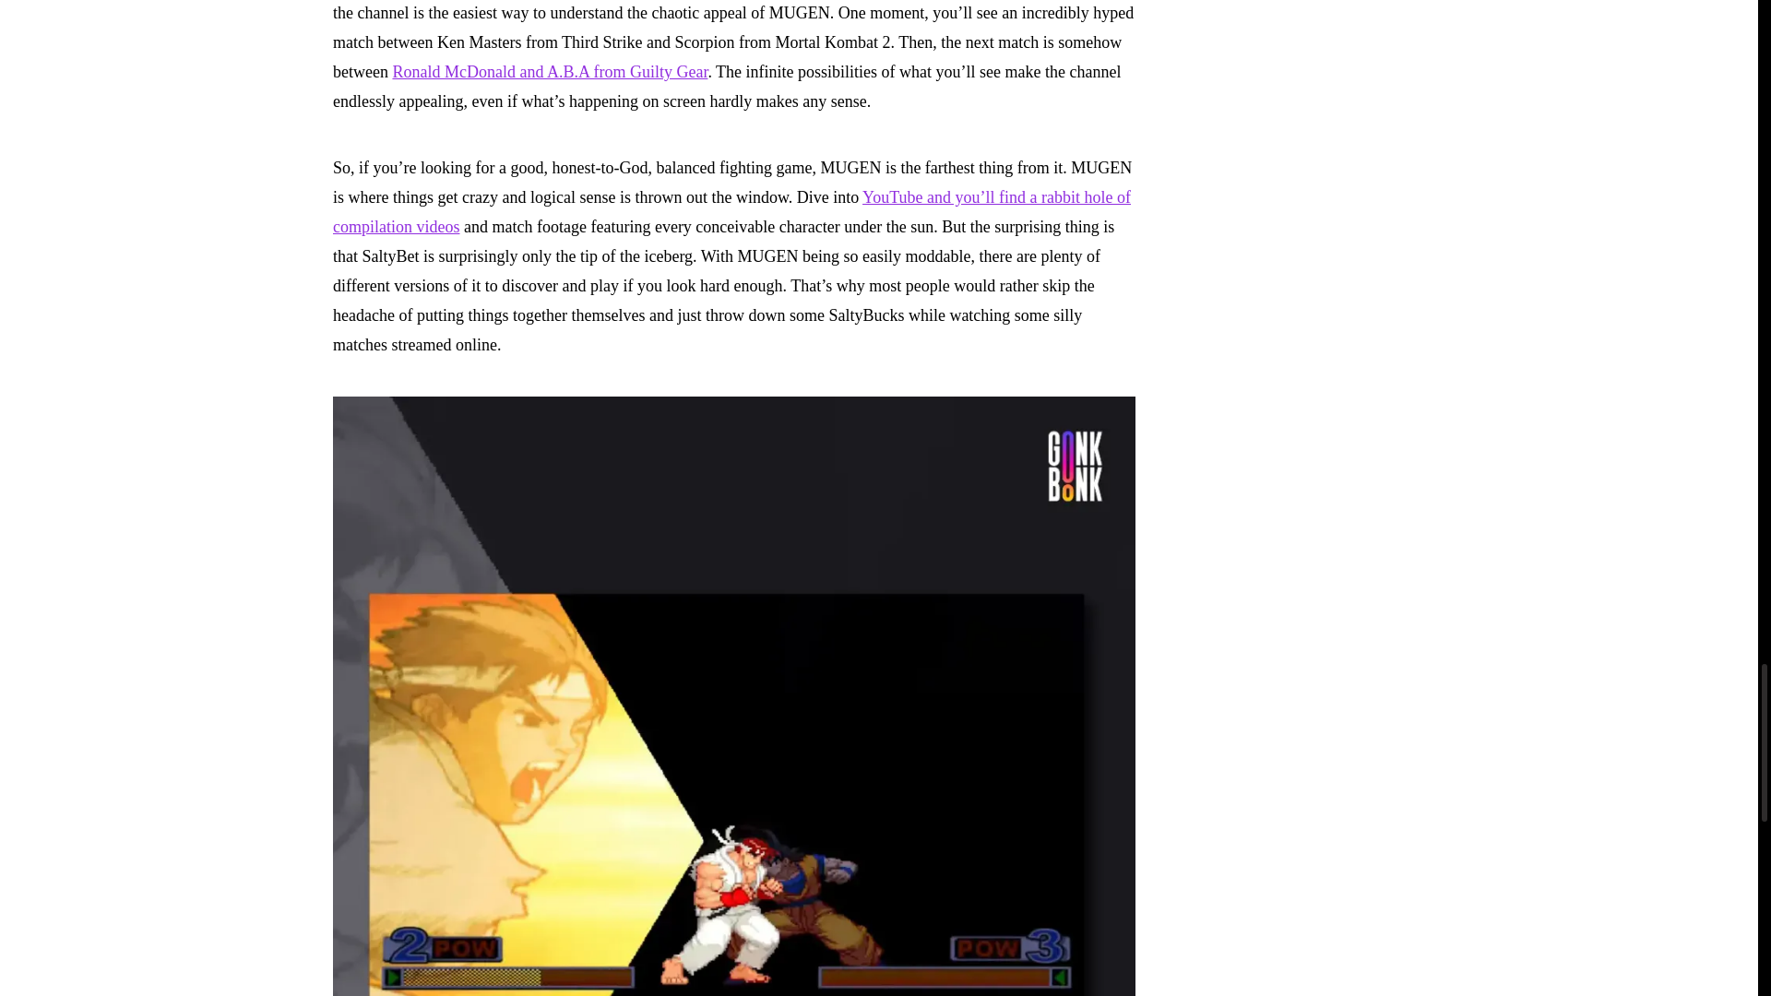  I want to click on Ronald McDonald and A.B.A from Guilty Gear, so click(549, 72).